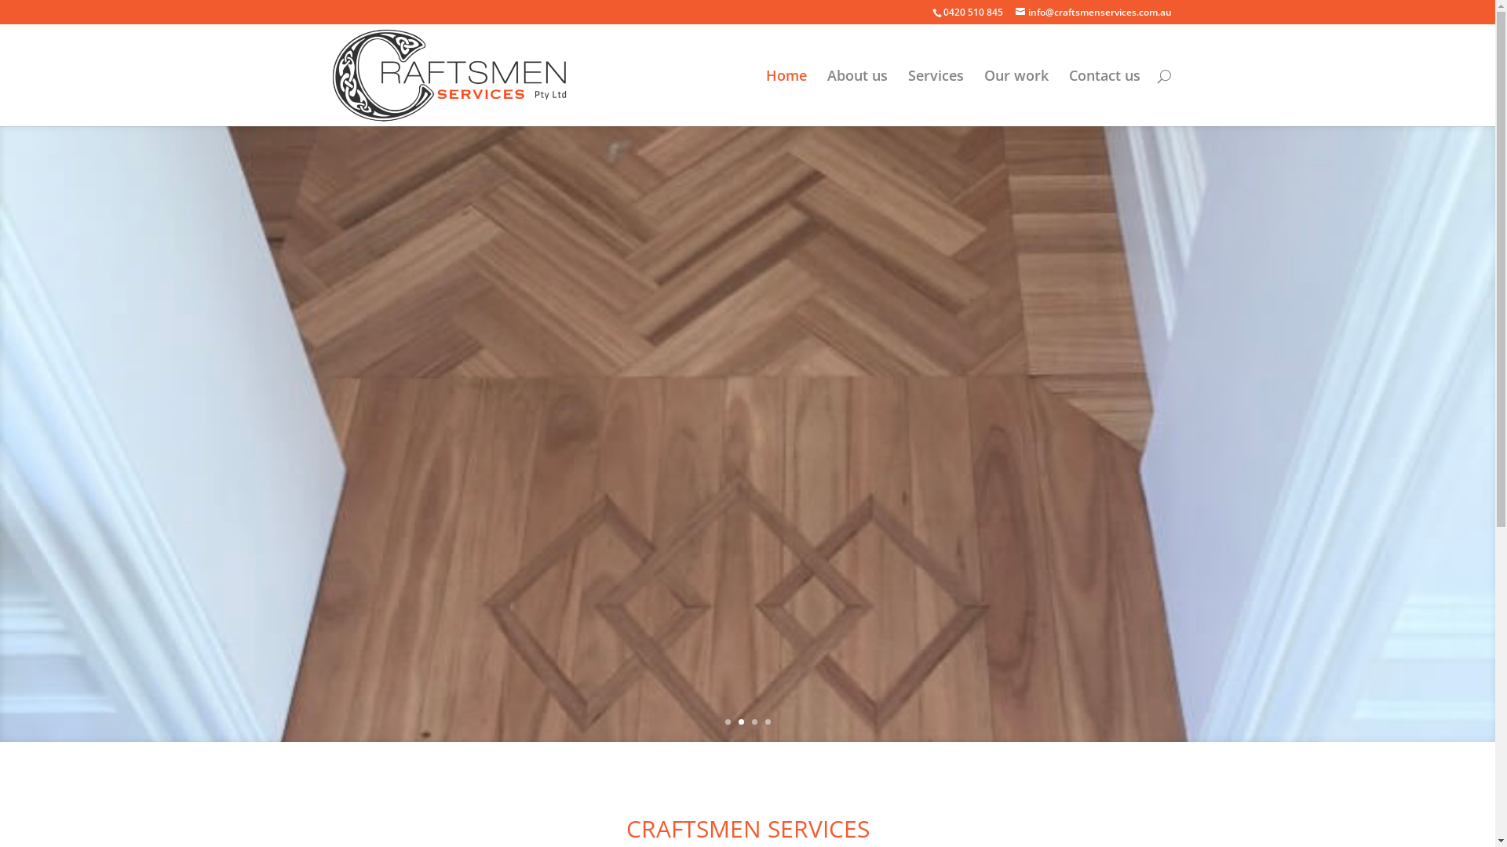 This screenshot has height=847, width=1507. What do you see at coordinates (857, 98) in the screenshot?
I see `About us` at bounding box center [857, 98].